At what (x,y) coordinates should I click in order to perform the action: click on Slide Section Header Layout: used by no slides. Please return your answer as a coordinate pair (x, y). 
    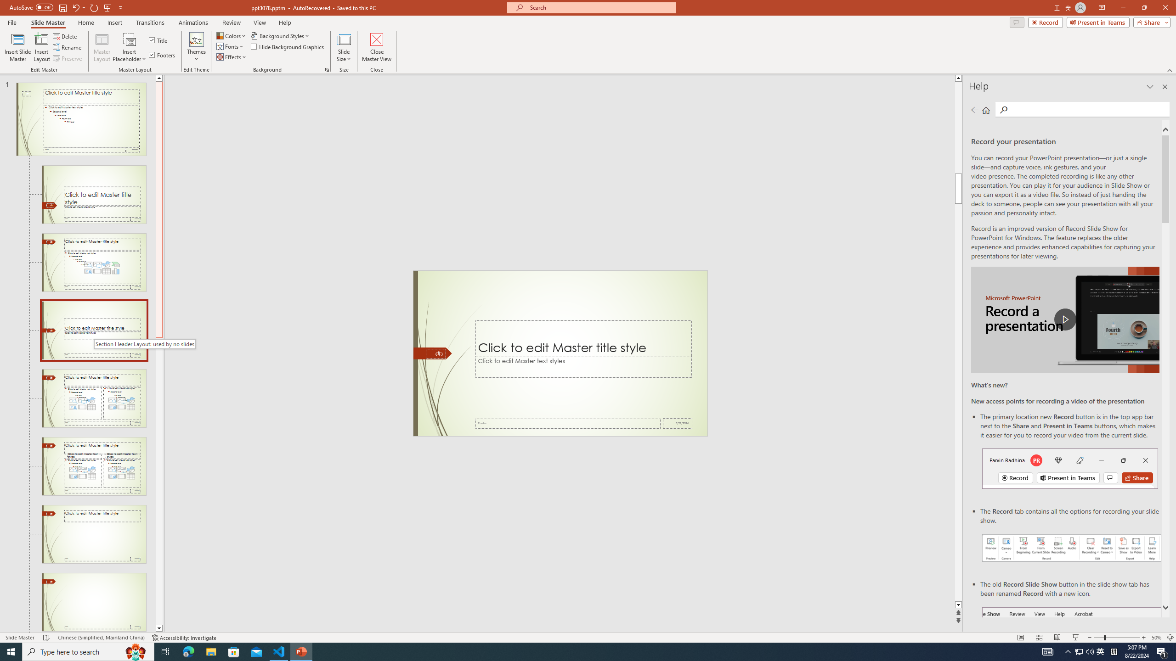
    Looking at the image, I should click on (94, 330).